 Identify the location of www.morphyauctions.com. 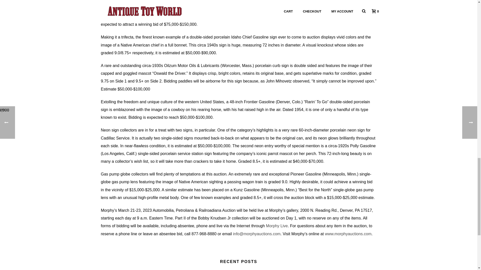
(348, 233).